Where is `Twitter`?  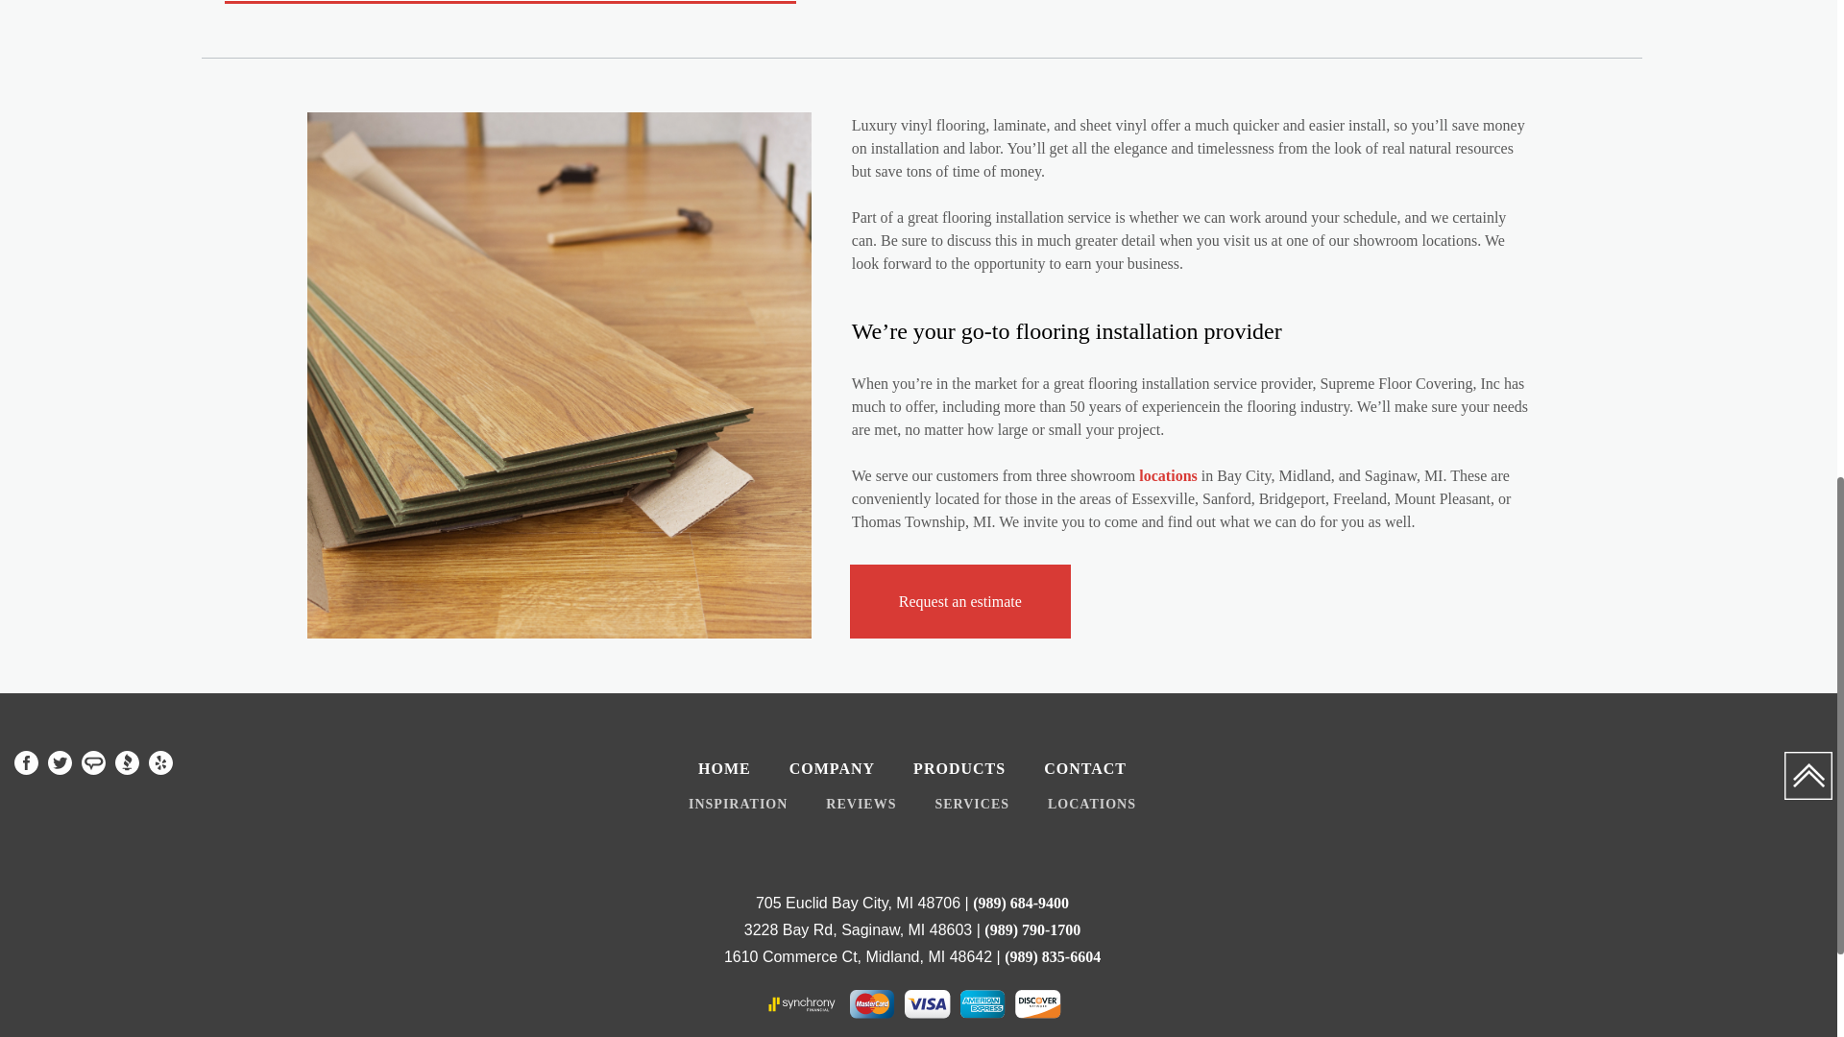
Twitter is located at coordinates (60, 762).